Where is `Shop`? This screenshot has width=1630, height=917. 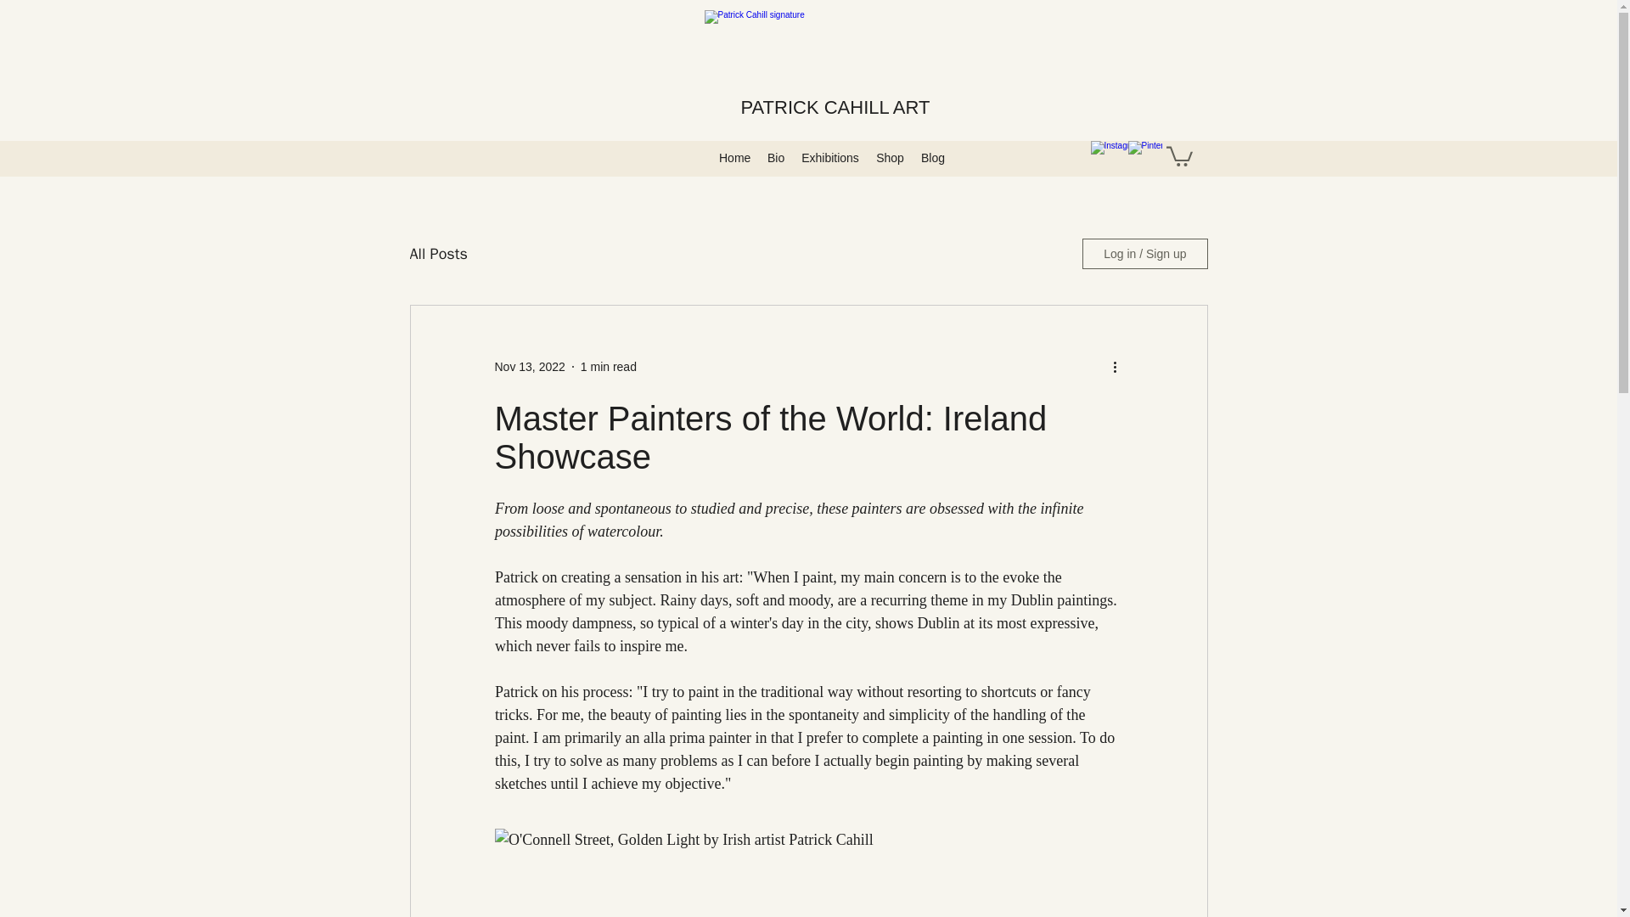
Shop is located at coordinates (890, 157).